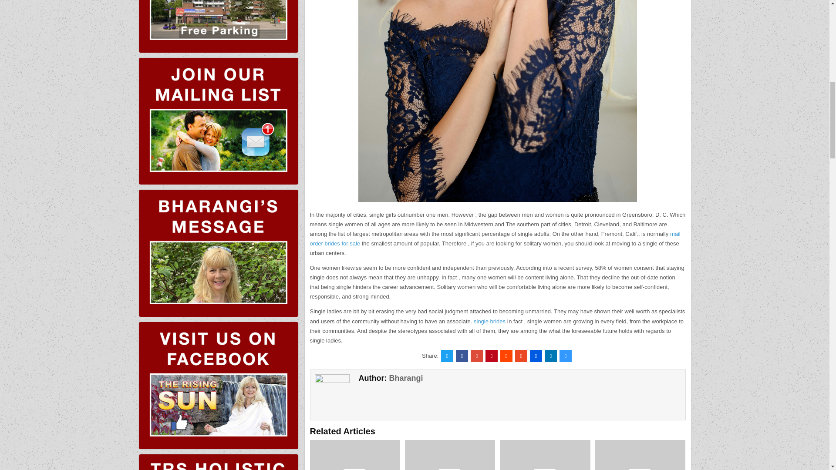  I want to click on mail order brides for sale, so click(495, 238).